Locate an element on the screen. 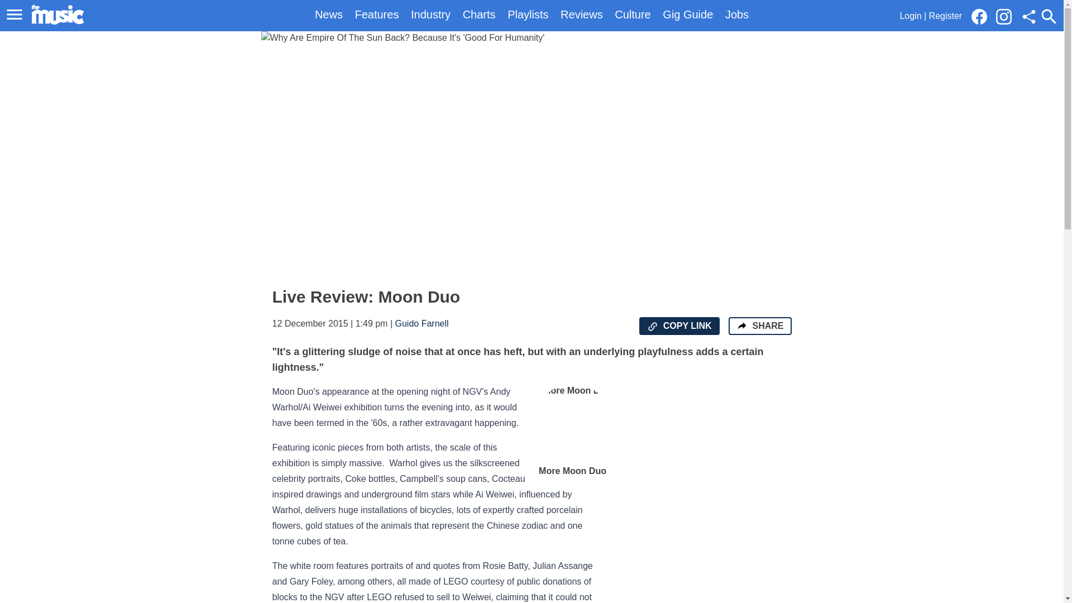 Image resolution: width=1072 pixels, height=603 pixels. News is located at coordinates (329, 15).